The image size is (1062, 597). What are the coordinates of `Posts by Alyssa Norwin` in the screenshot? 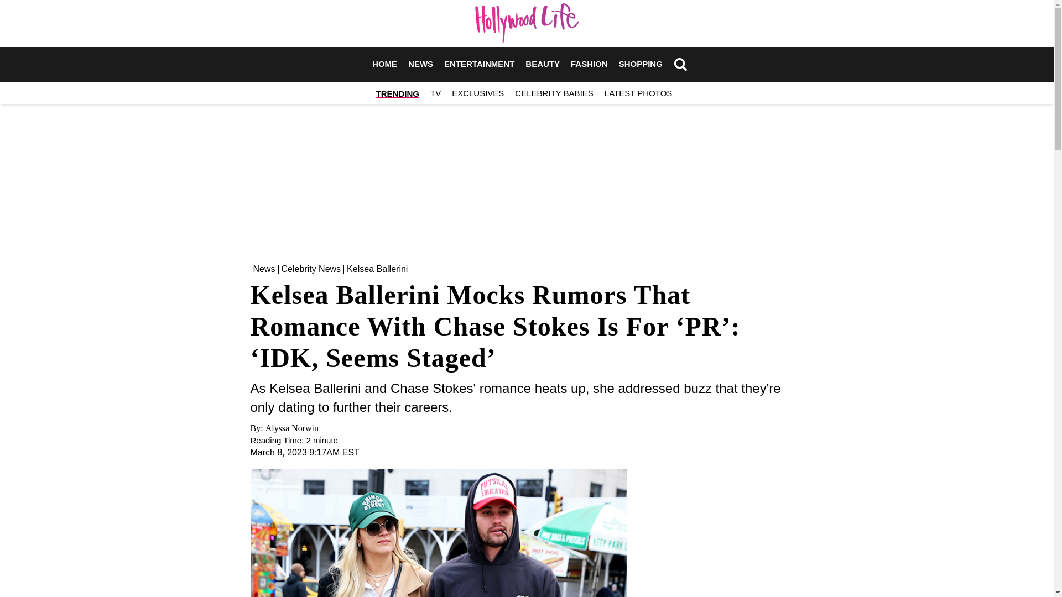 It's located at (292, 428).